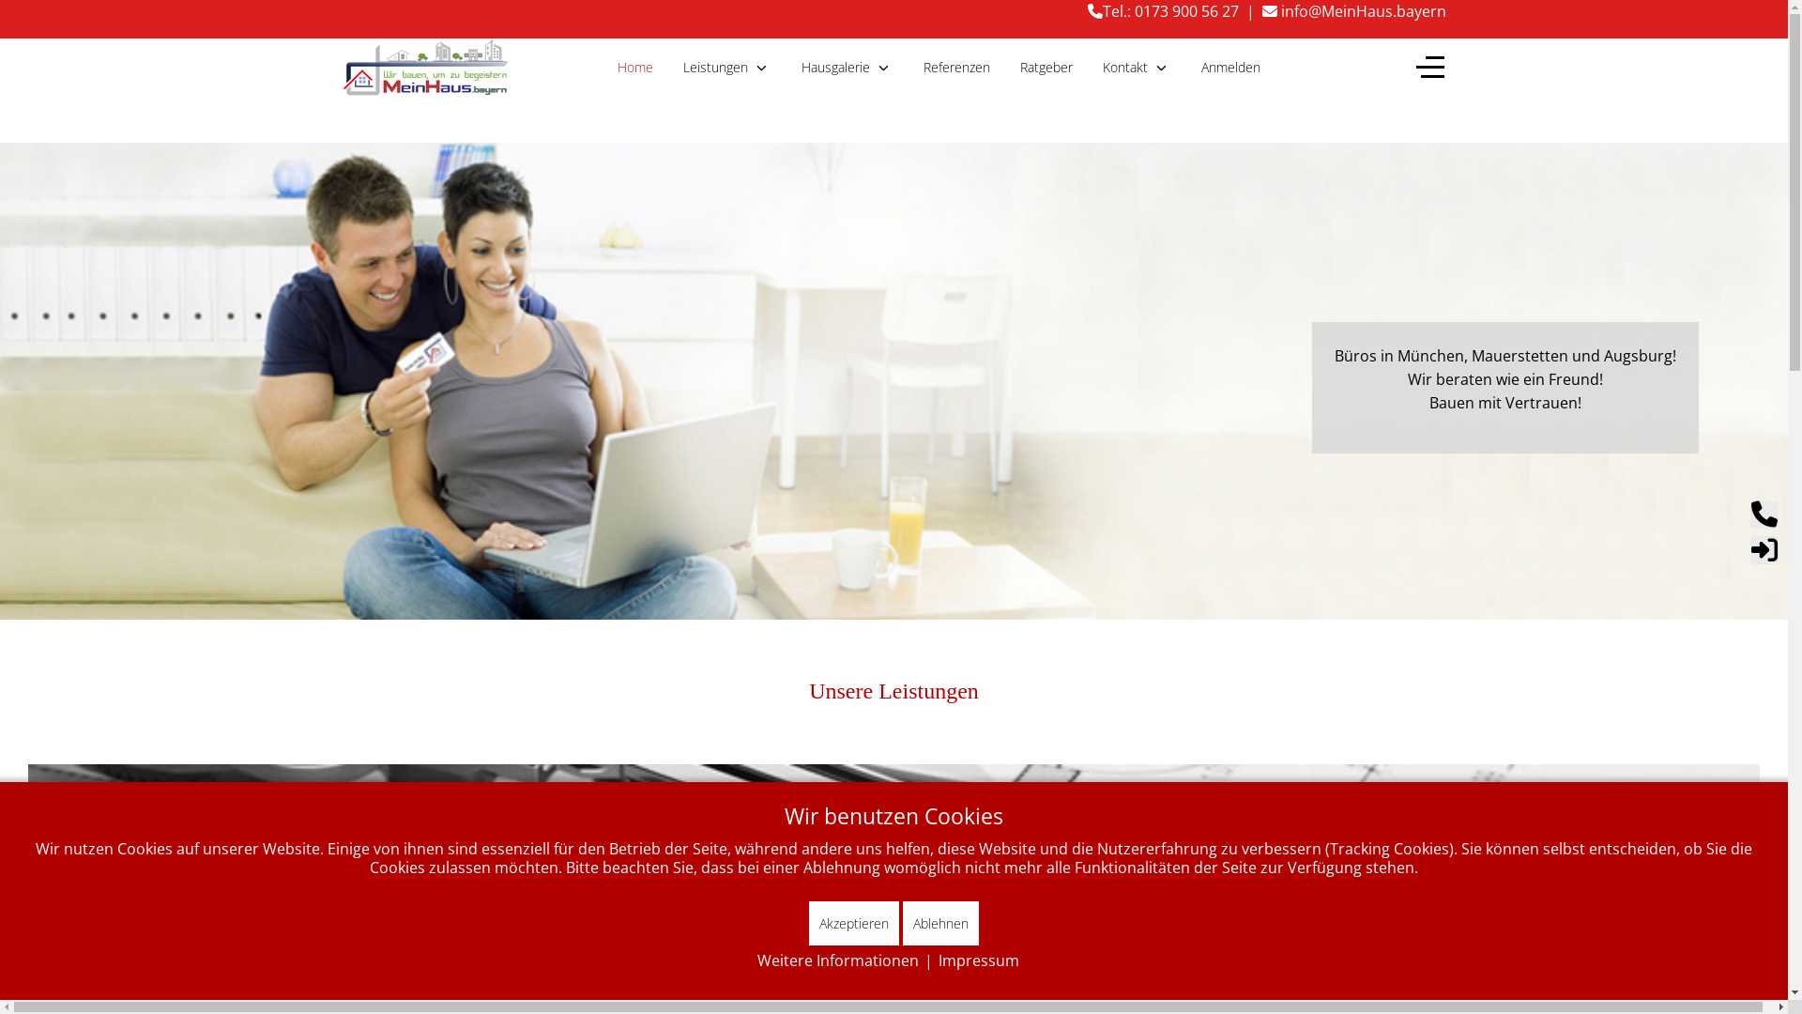 The height and width of the screenshot is (1014, 1802). I want to click on Anmelden, so click(1231, 68).